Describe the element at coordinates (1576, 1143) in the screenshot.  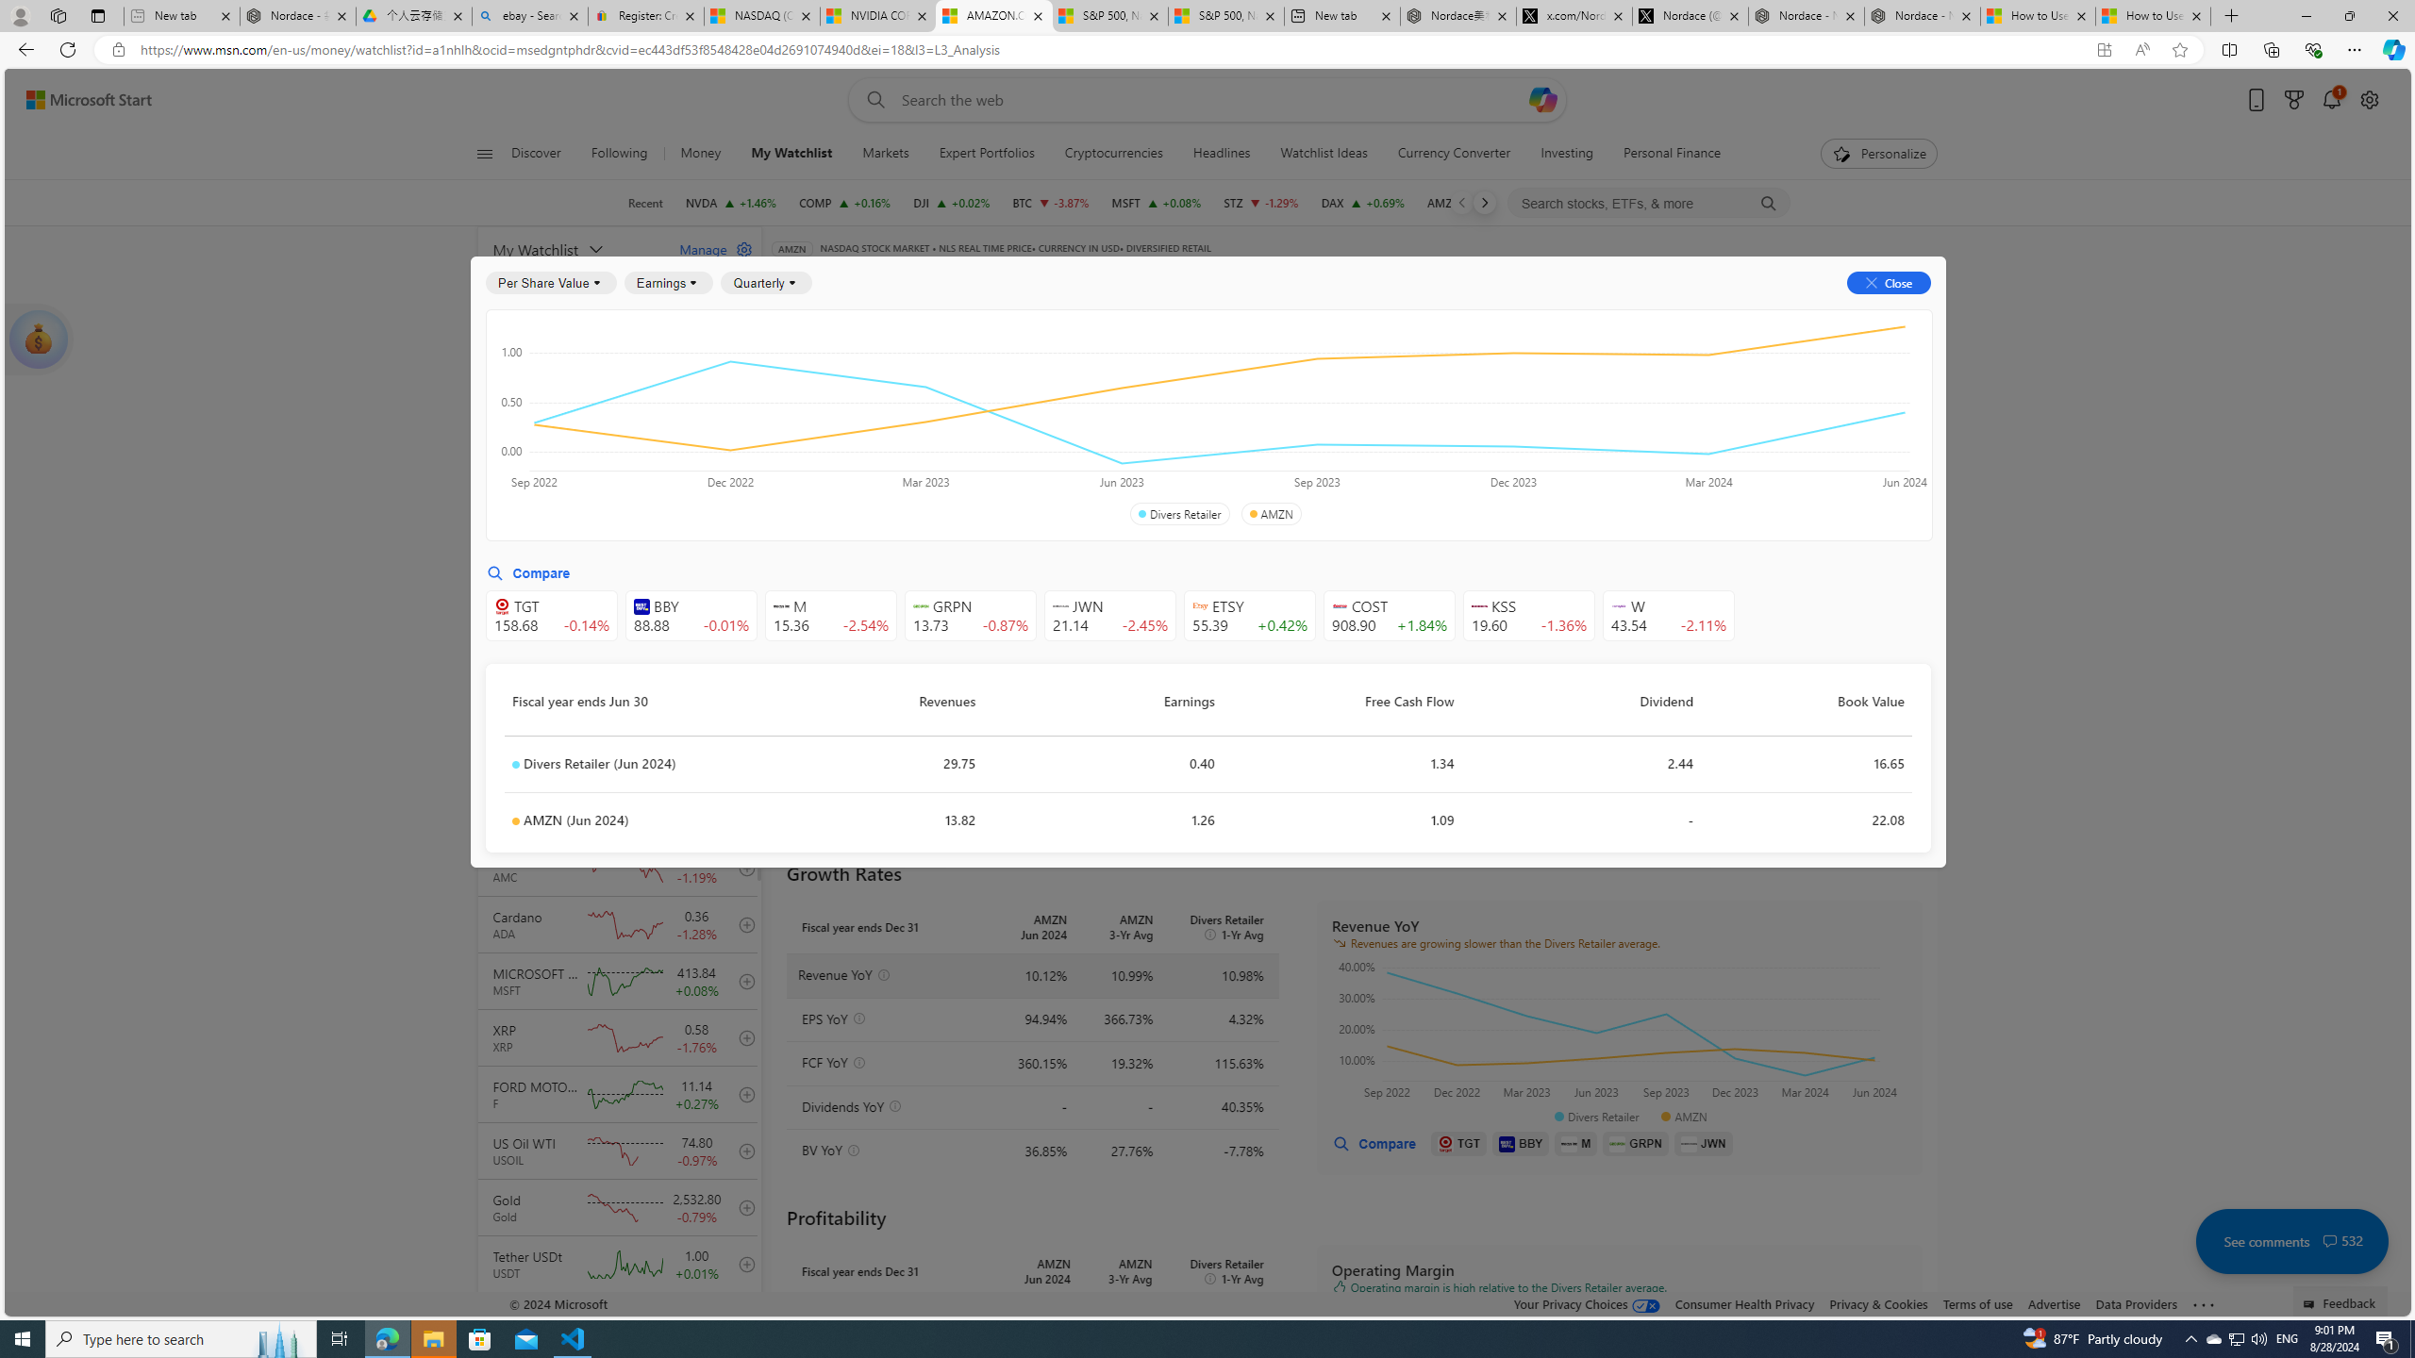
I see `M` at that location.